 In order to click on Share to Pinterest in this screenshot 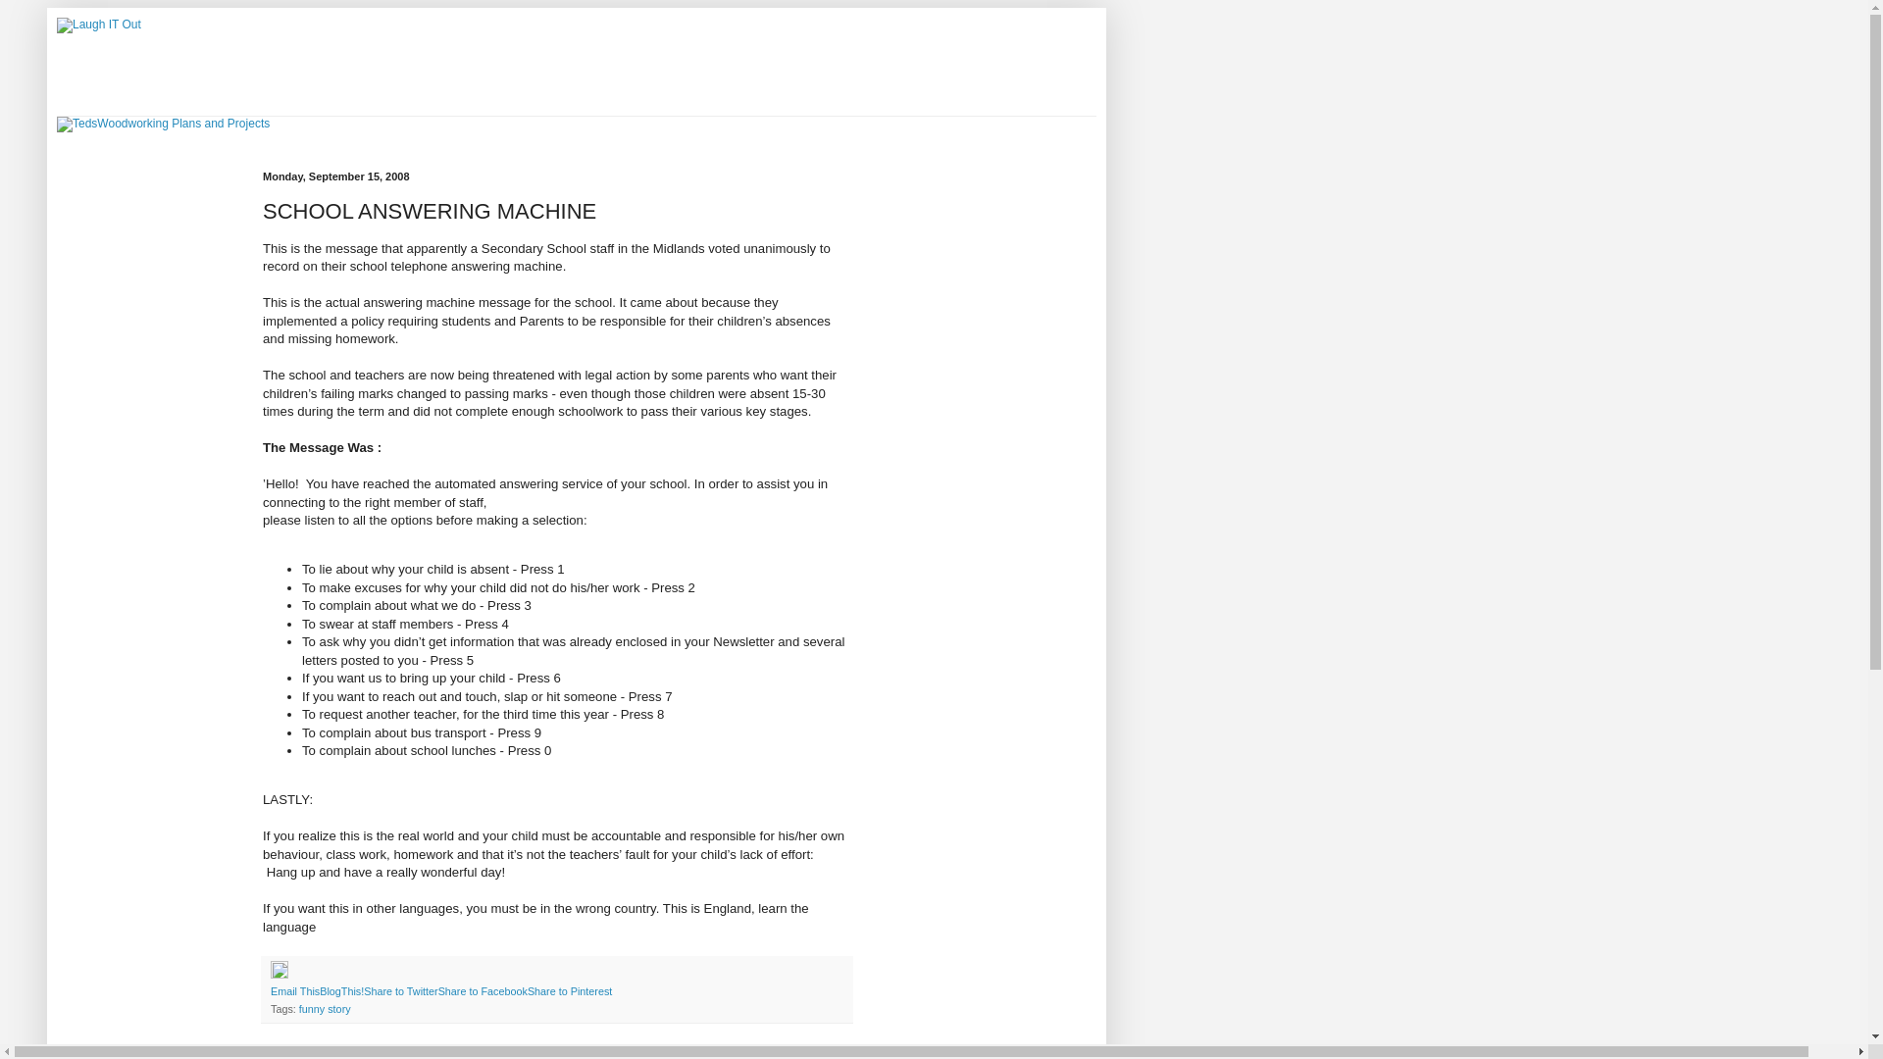, I will do `click(569, 991)`.